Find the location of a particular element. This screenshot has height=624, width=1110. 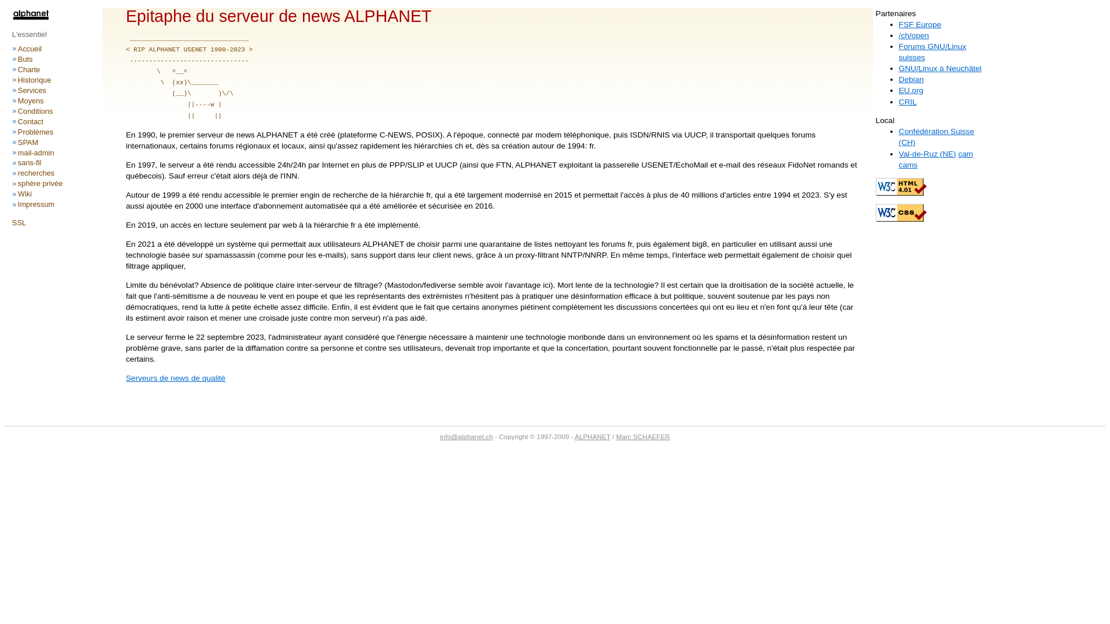

Buts is located at coordinates (25, 59).